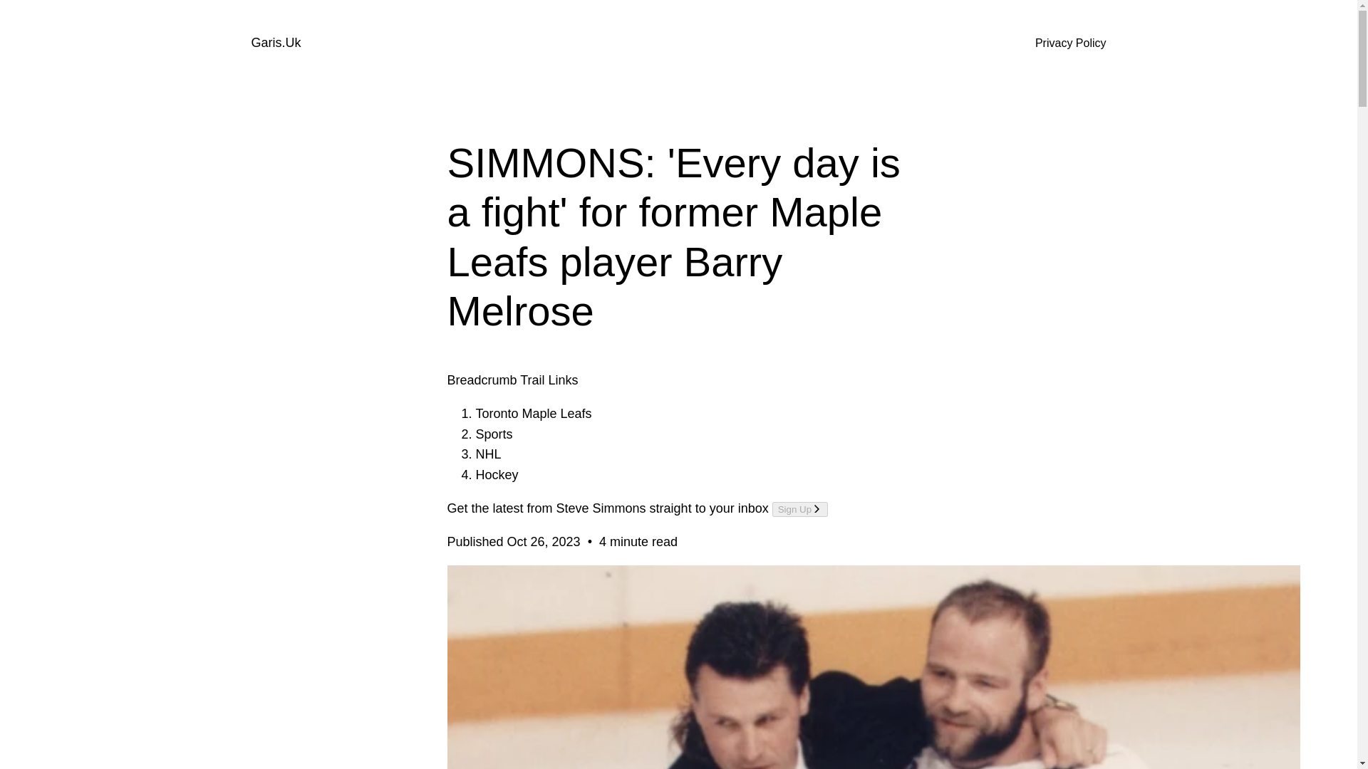  Describe the element at coordinates (799, 509) in the screenshot. I see `Sign Up` at that location.